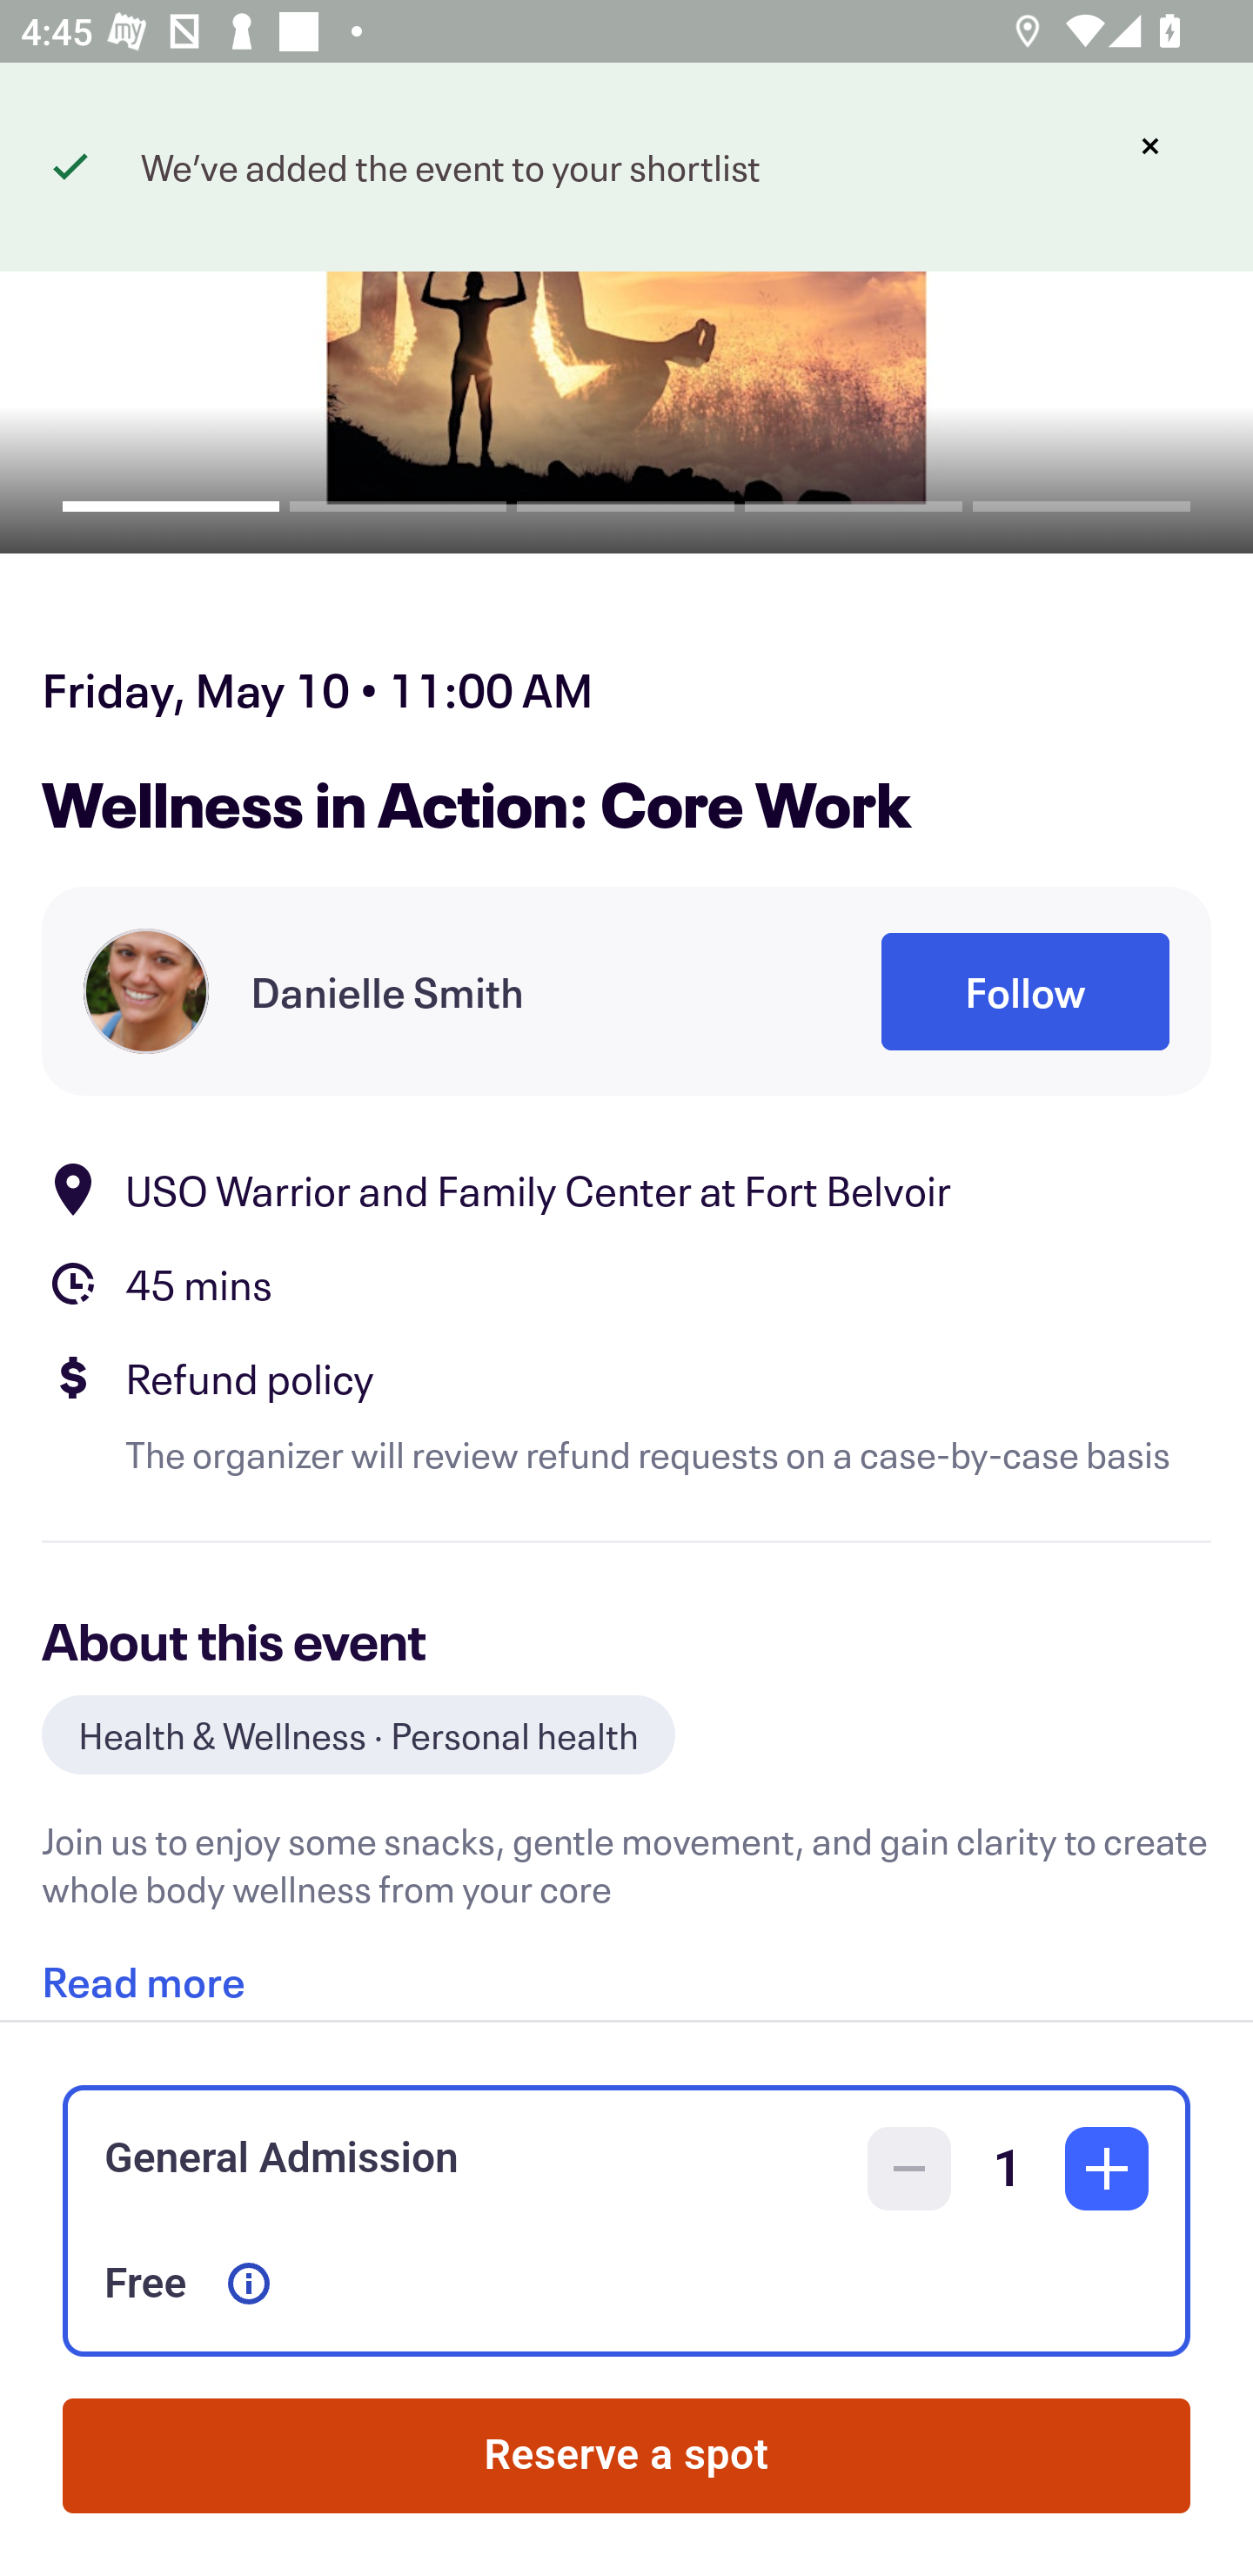  Describe the element at coordinates (386, 991) in the screenshot. I see `Danielle Smith` at that location.